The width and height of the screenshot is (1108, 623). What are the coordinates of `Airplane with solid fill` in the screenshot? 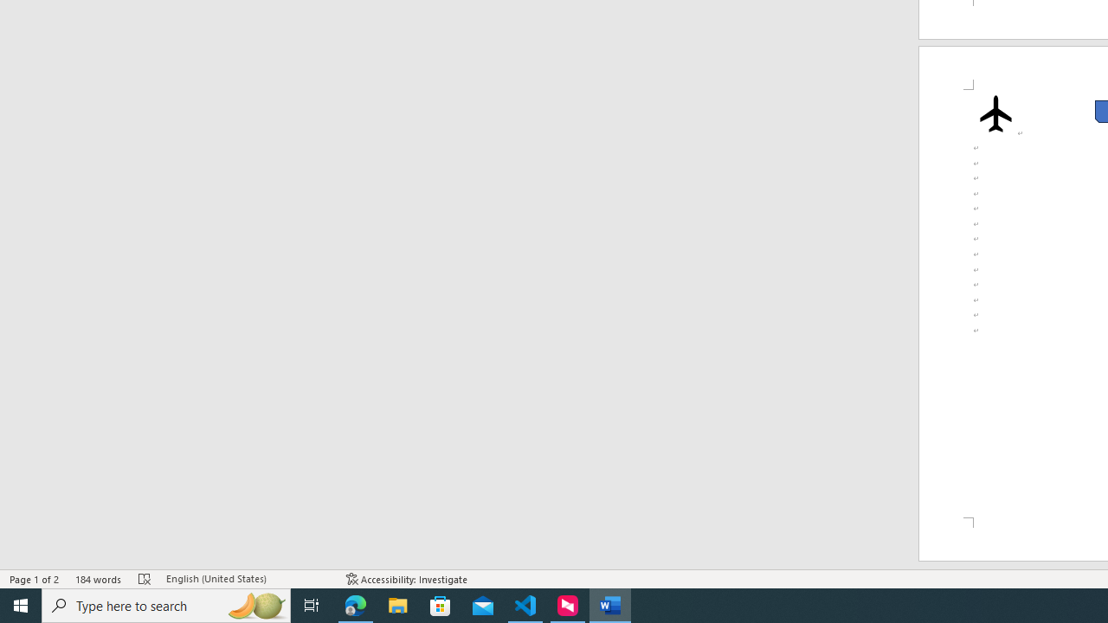 It's located at (995, 112).